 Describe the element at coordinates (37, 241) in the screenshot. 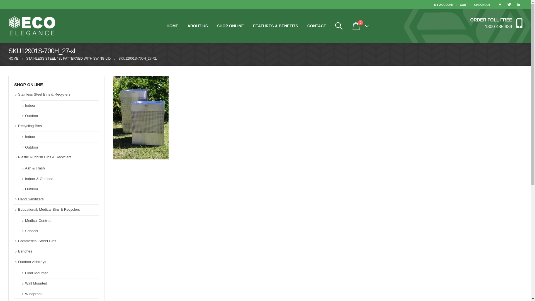

I see `Commercial Street Bins` at that location.